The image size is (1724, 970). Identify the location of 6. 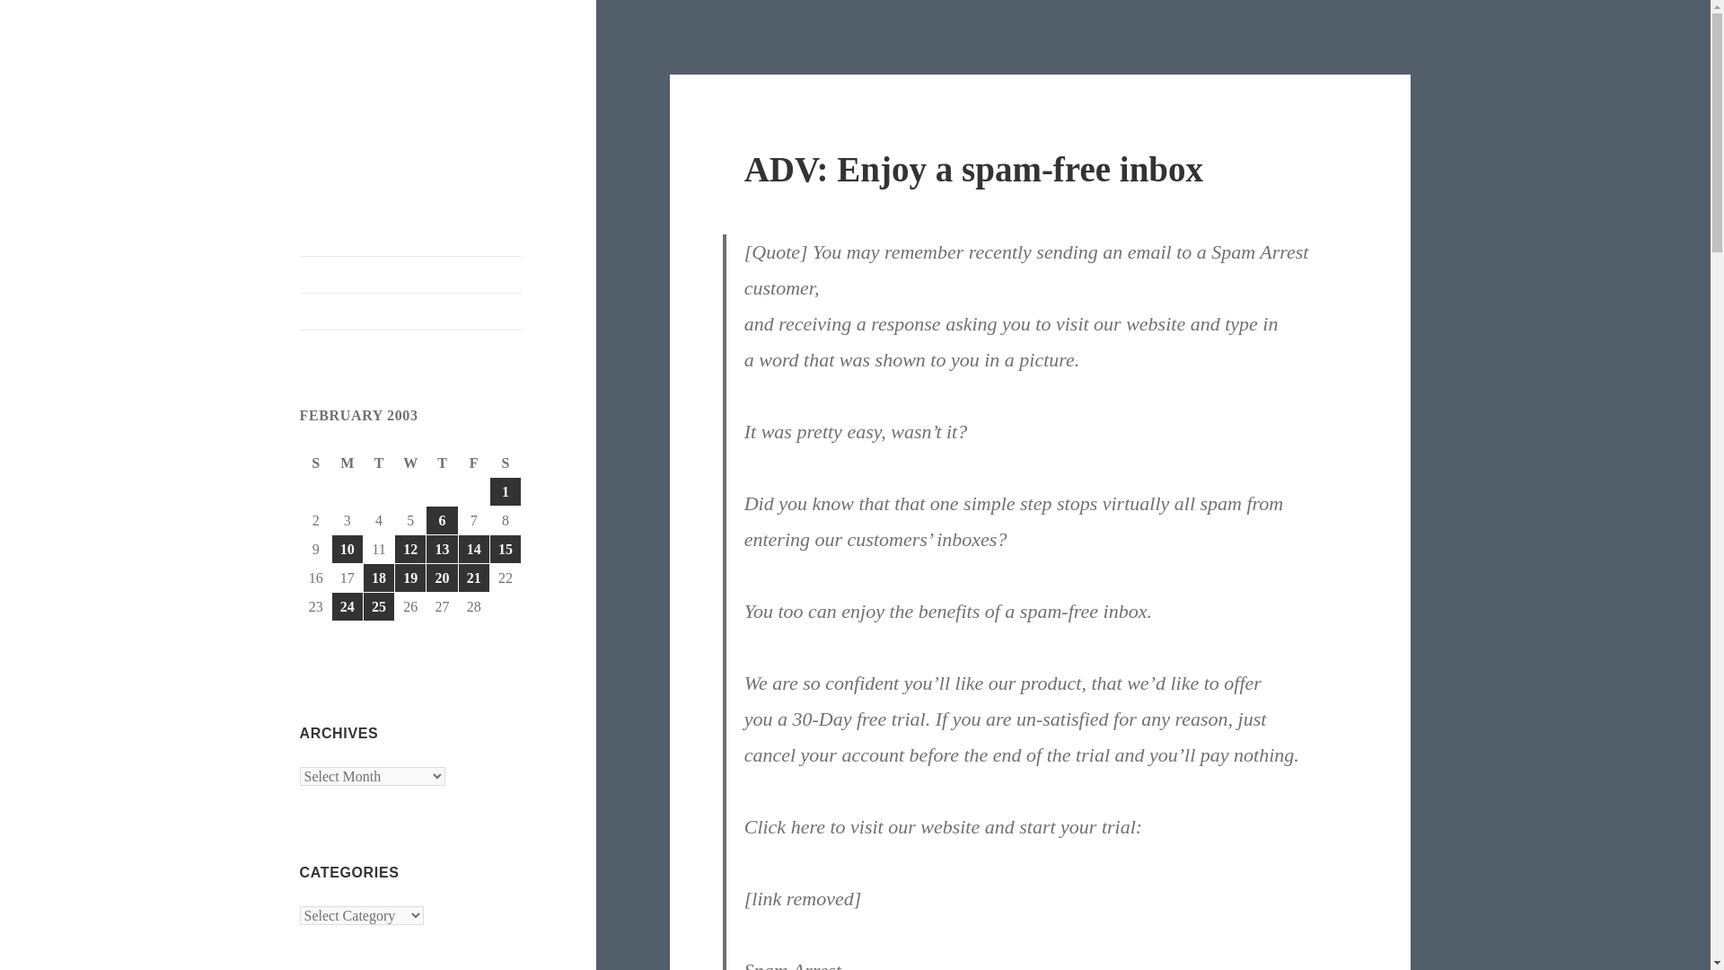
(441, 520).